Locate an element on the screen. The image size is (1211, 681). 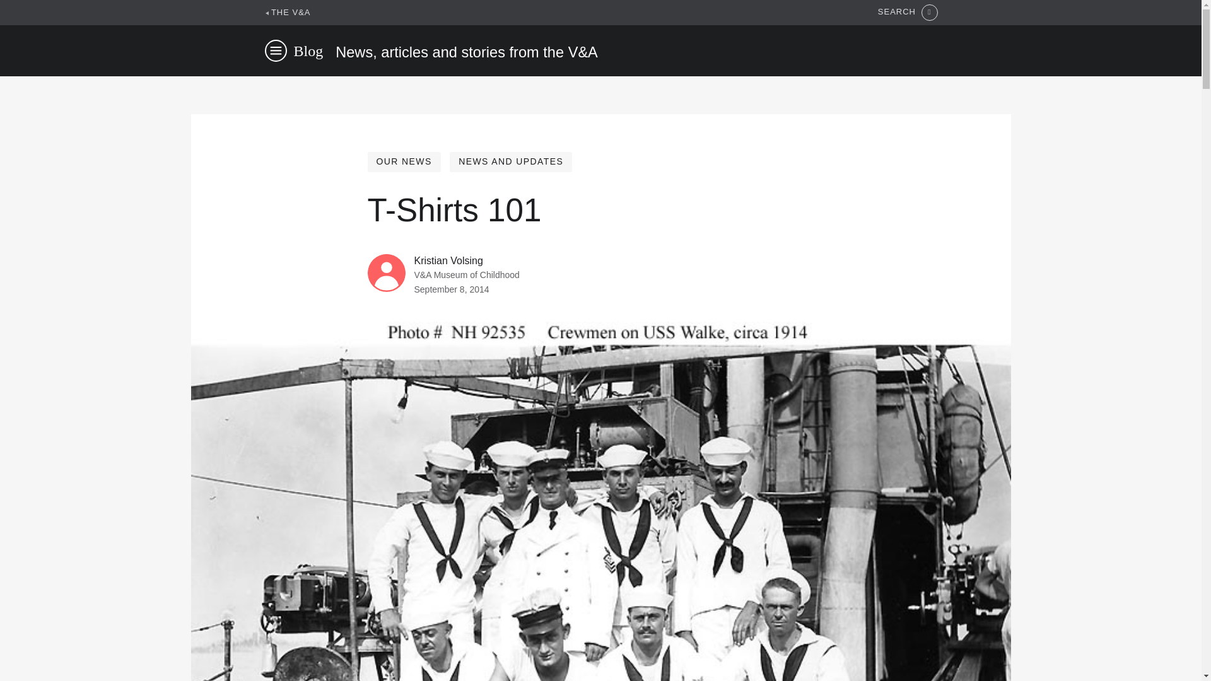
Blog is located at coordinates (308, 50).